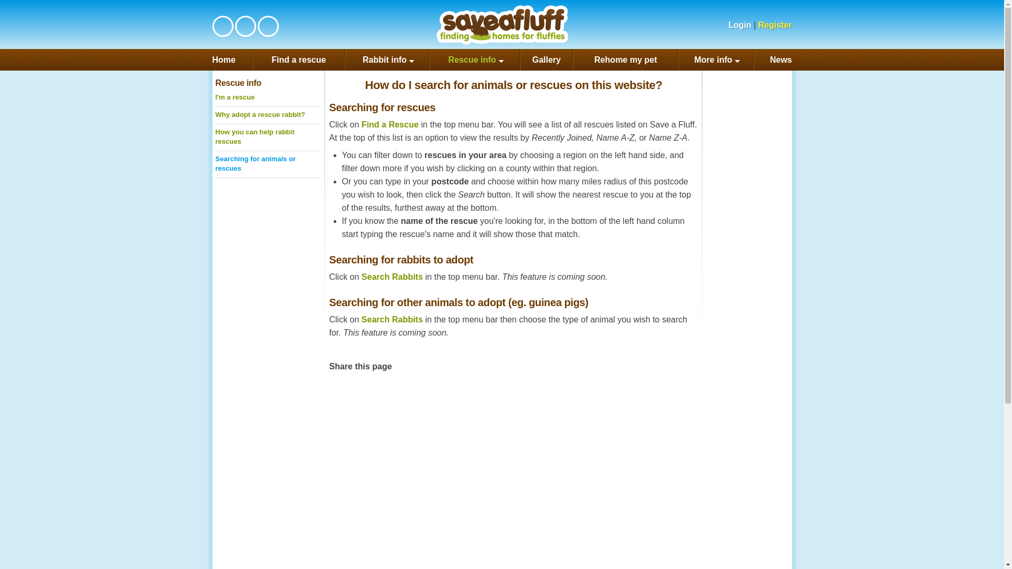  Describe the element at coordinates (775, 25) in the screenshot. I see `Register` at that location.